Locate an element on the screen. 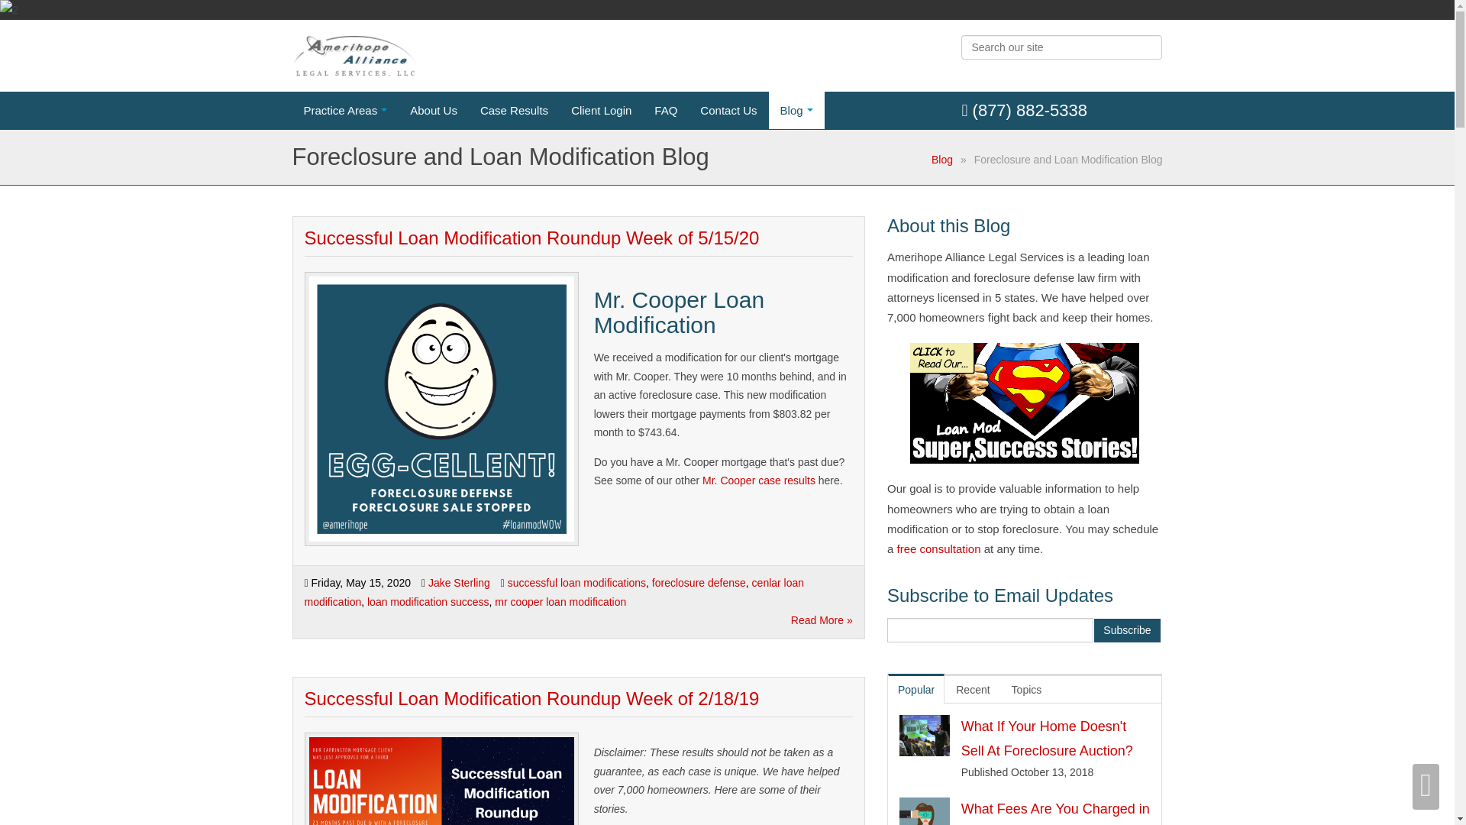  FAQ is located at coordinates (666, 110).